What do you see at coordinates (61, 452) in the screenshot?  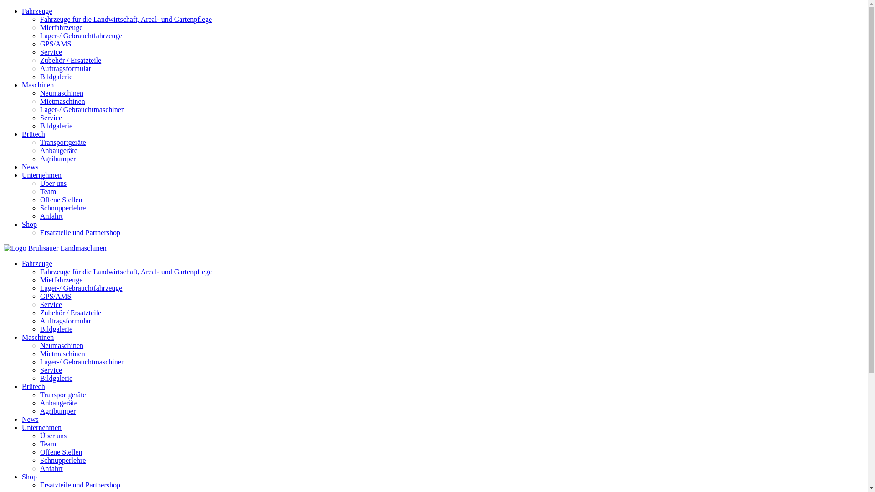 I see `Offene Stellen` at bounding box center [61, 452].